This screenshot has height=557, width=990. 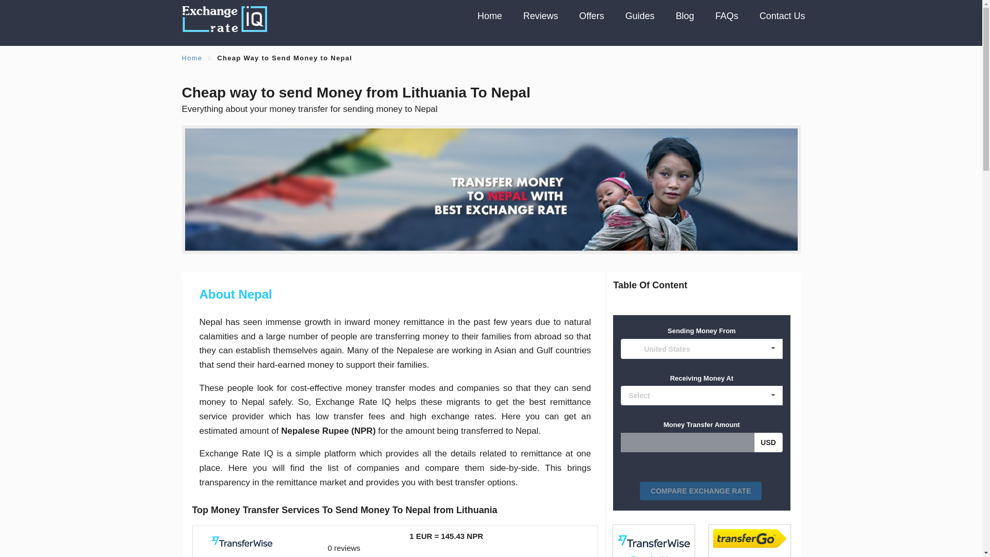 What do you see at coordinates (591, 17) in the screenshot?
I see `Money Transfer Companies Offer` at bounding box center [591, 17].